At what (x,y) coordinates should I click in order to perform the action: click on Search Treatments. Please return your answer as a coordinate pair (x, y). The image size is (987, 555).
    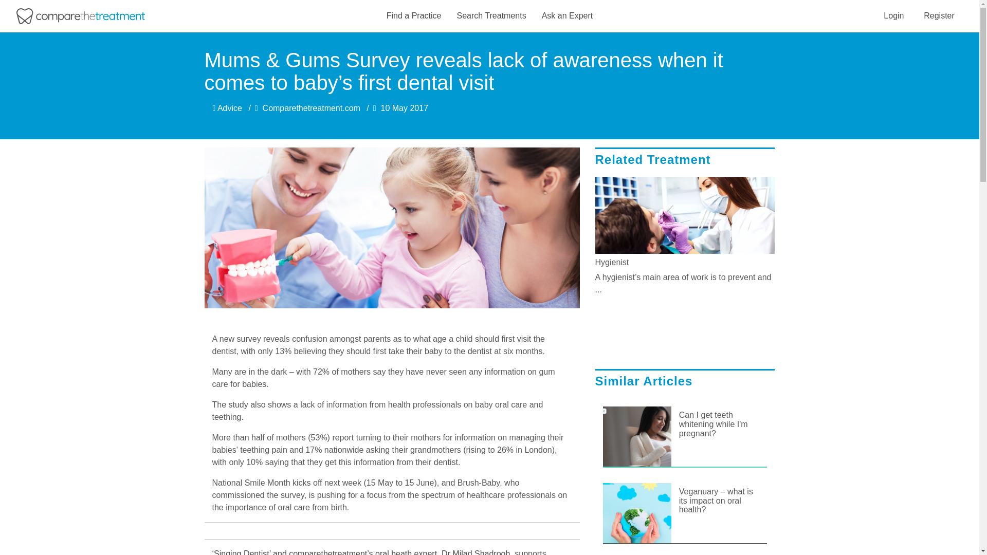
    Looking at the image, I should click on (491, 16).